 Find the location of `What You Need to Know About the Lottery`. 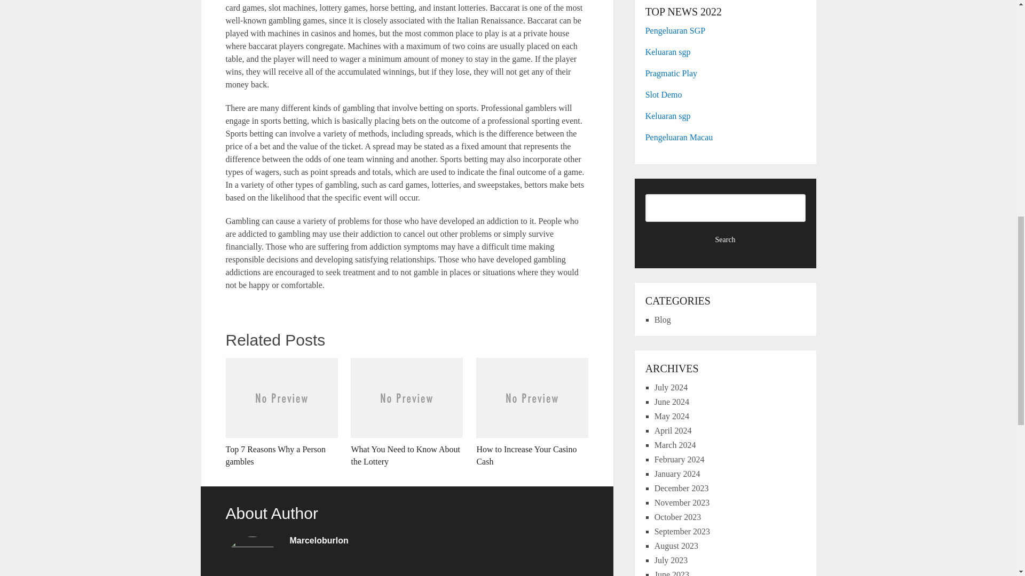

What You Need to Know About the Lottery is located at coordinates (407, 412).